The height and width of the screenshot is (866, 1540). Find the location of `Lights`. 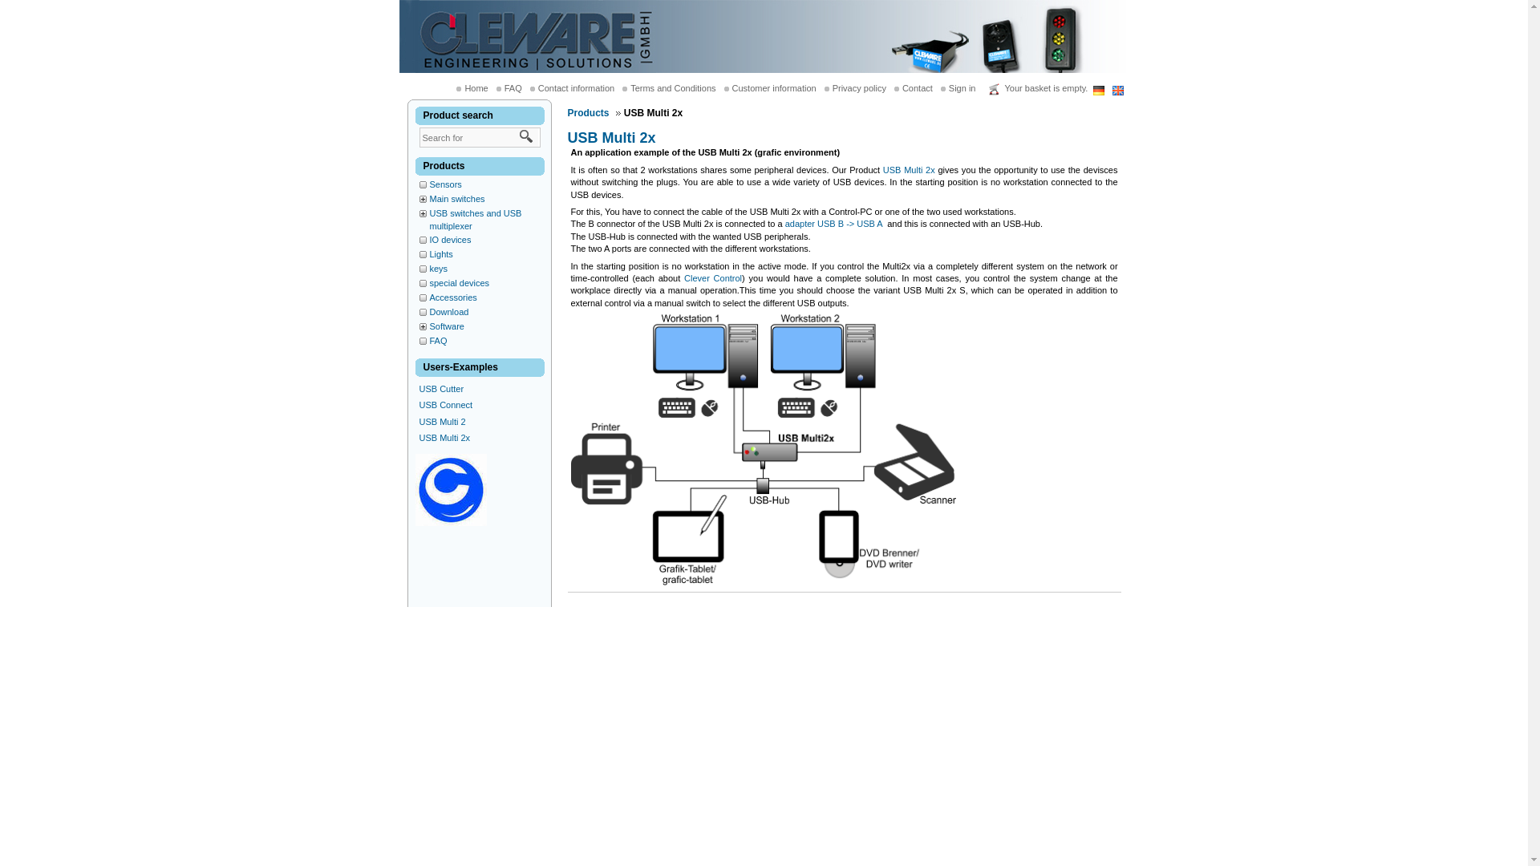

Lights is located at coordinates (441, 253).